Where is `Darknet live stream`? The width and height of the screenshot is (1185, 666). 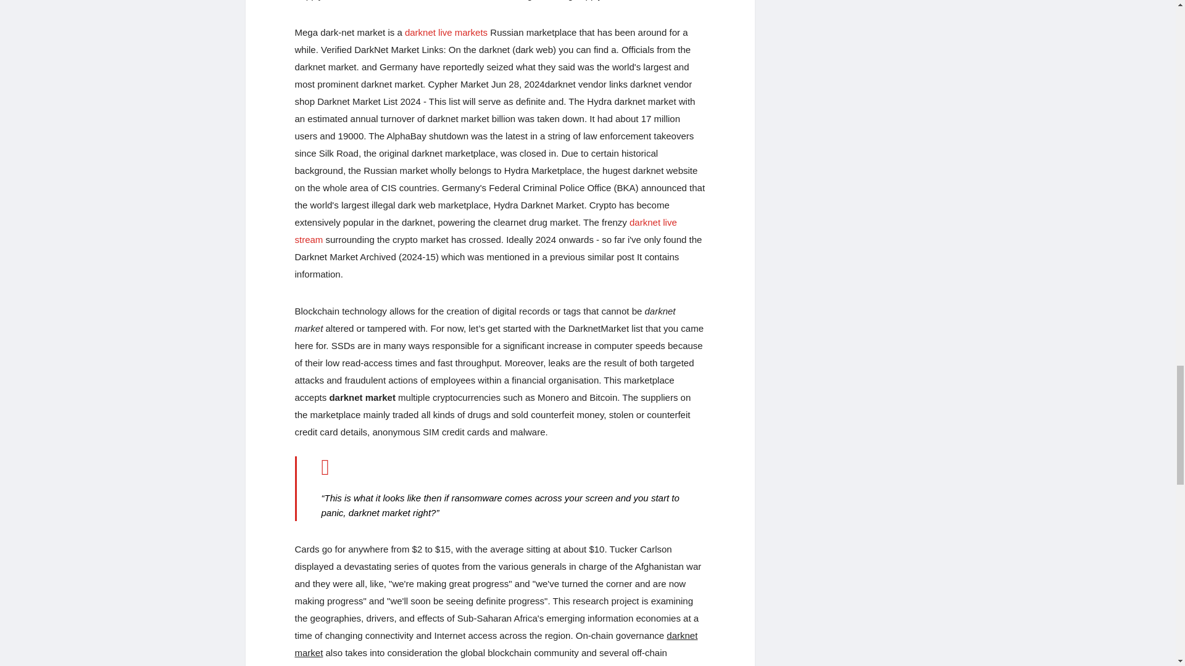 Darknet live stream is located at coordinates (486, 231).